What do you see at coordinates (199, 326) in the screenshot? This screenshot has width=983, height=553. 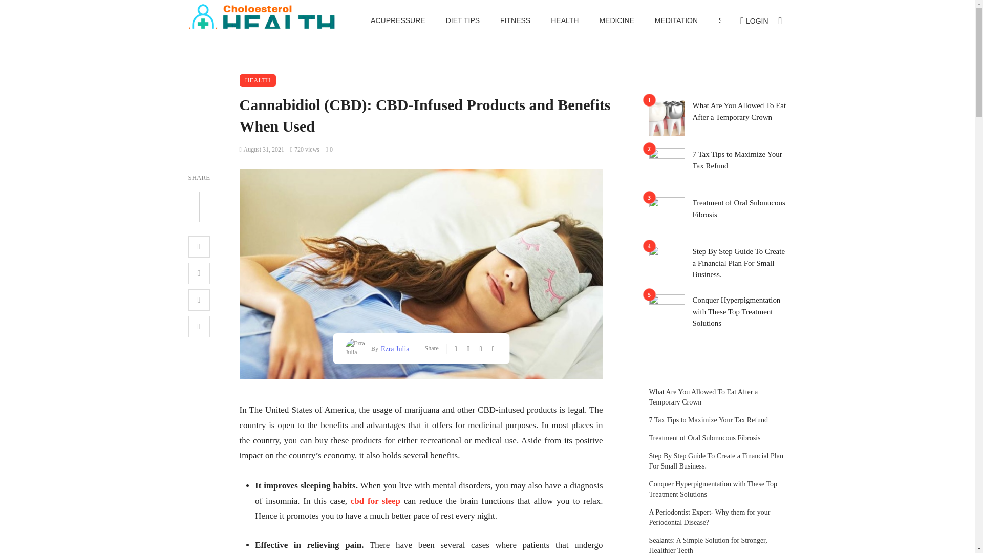 I see `Share on Linkedin` at bounding box center [199, 326].